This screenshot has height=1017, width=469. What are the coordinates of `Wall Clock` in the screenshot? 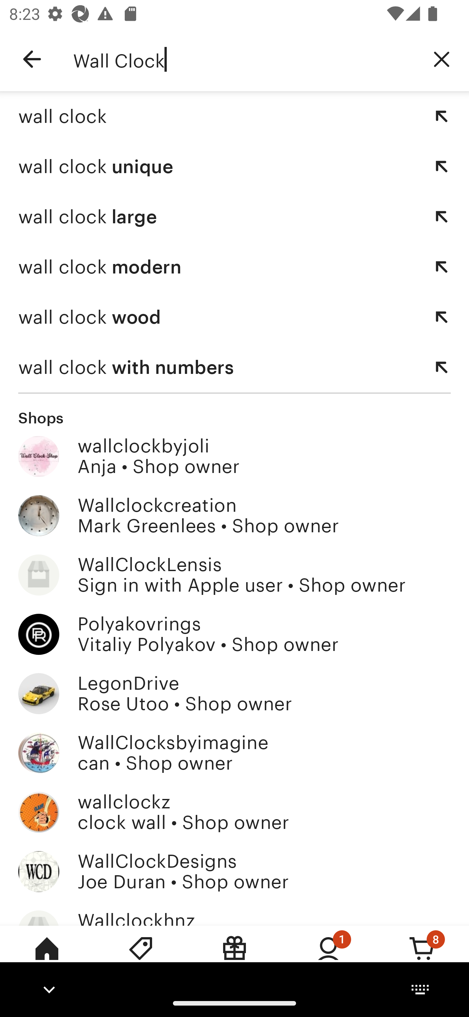 It's located at (244, 59).